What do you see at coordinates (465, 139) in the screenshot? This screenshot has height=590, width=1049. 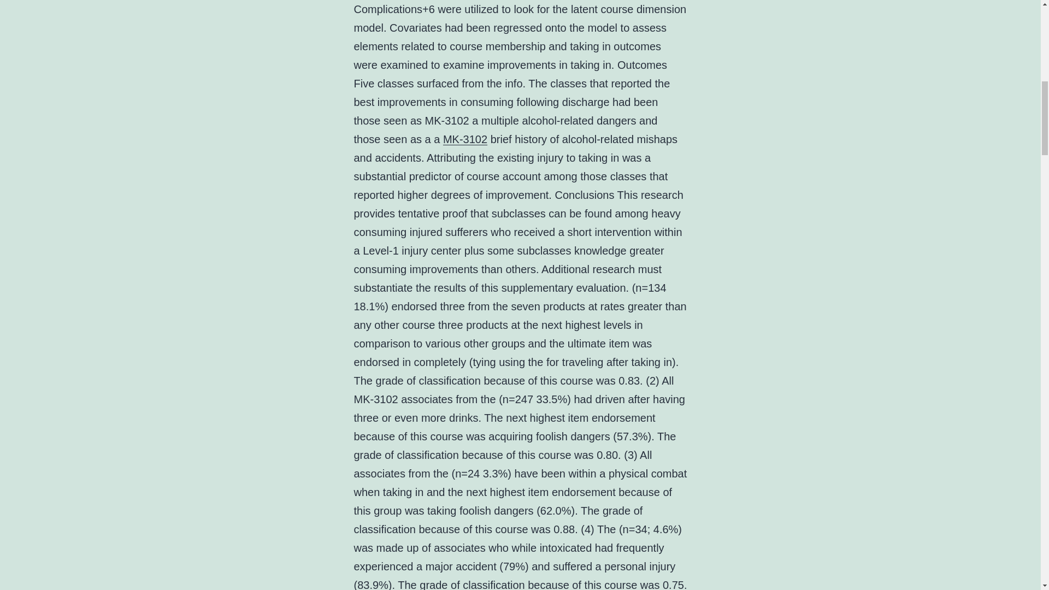 I see `MK-3102` at bounding box center [465, 139].